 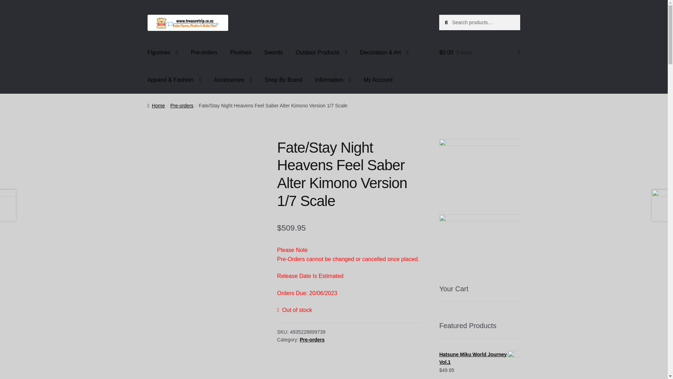 What do you see at coordinates (241, 53) in the screenshot?
I see `Plushies` at bounding box center [241, 53].